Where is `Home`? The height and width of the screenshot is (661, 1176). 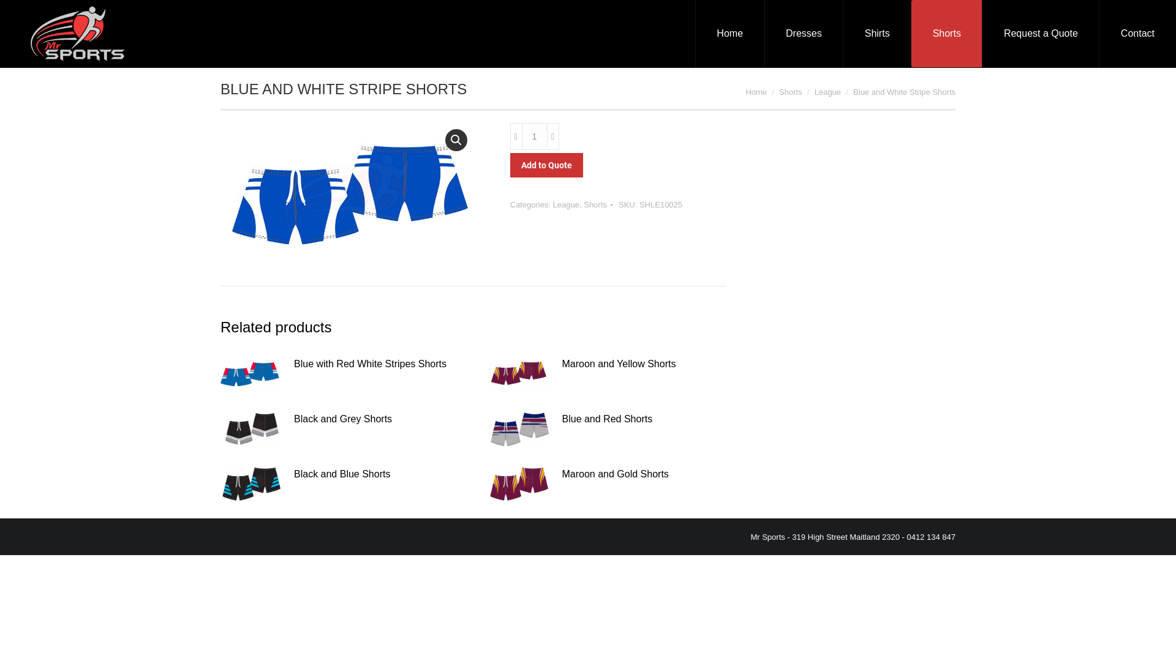
Home is located at coordinates (756, 92).